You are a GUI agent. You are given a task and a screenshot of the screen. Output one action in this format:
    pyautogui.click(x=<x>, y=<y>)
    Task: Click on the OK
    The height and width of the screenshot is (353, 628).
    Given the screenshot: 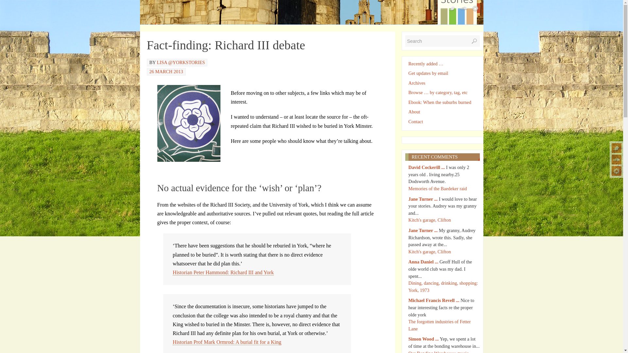 What is the action you would take?
    pyautogui.click(x=474, y=41)
    